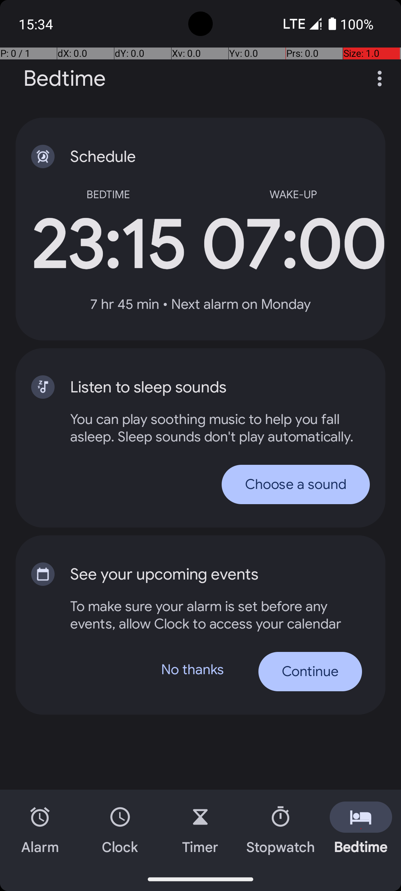 The image size is (401, 891). Describe the element at coordinates (310, 672) in the screenshot. I see `Continue` at that location.